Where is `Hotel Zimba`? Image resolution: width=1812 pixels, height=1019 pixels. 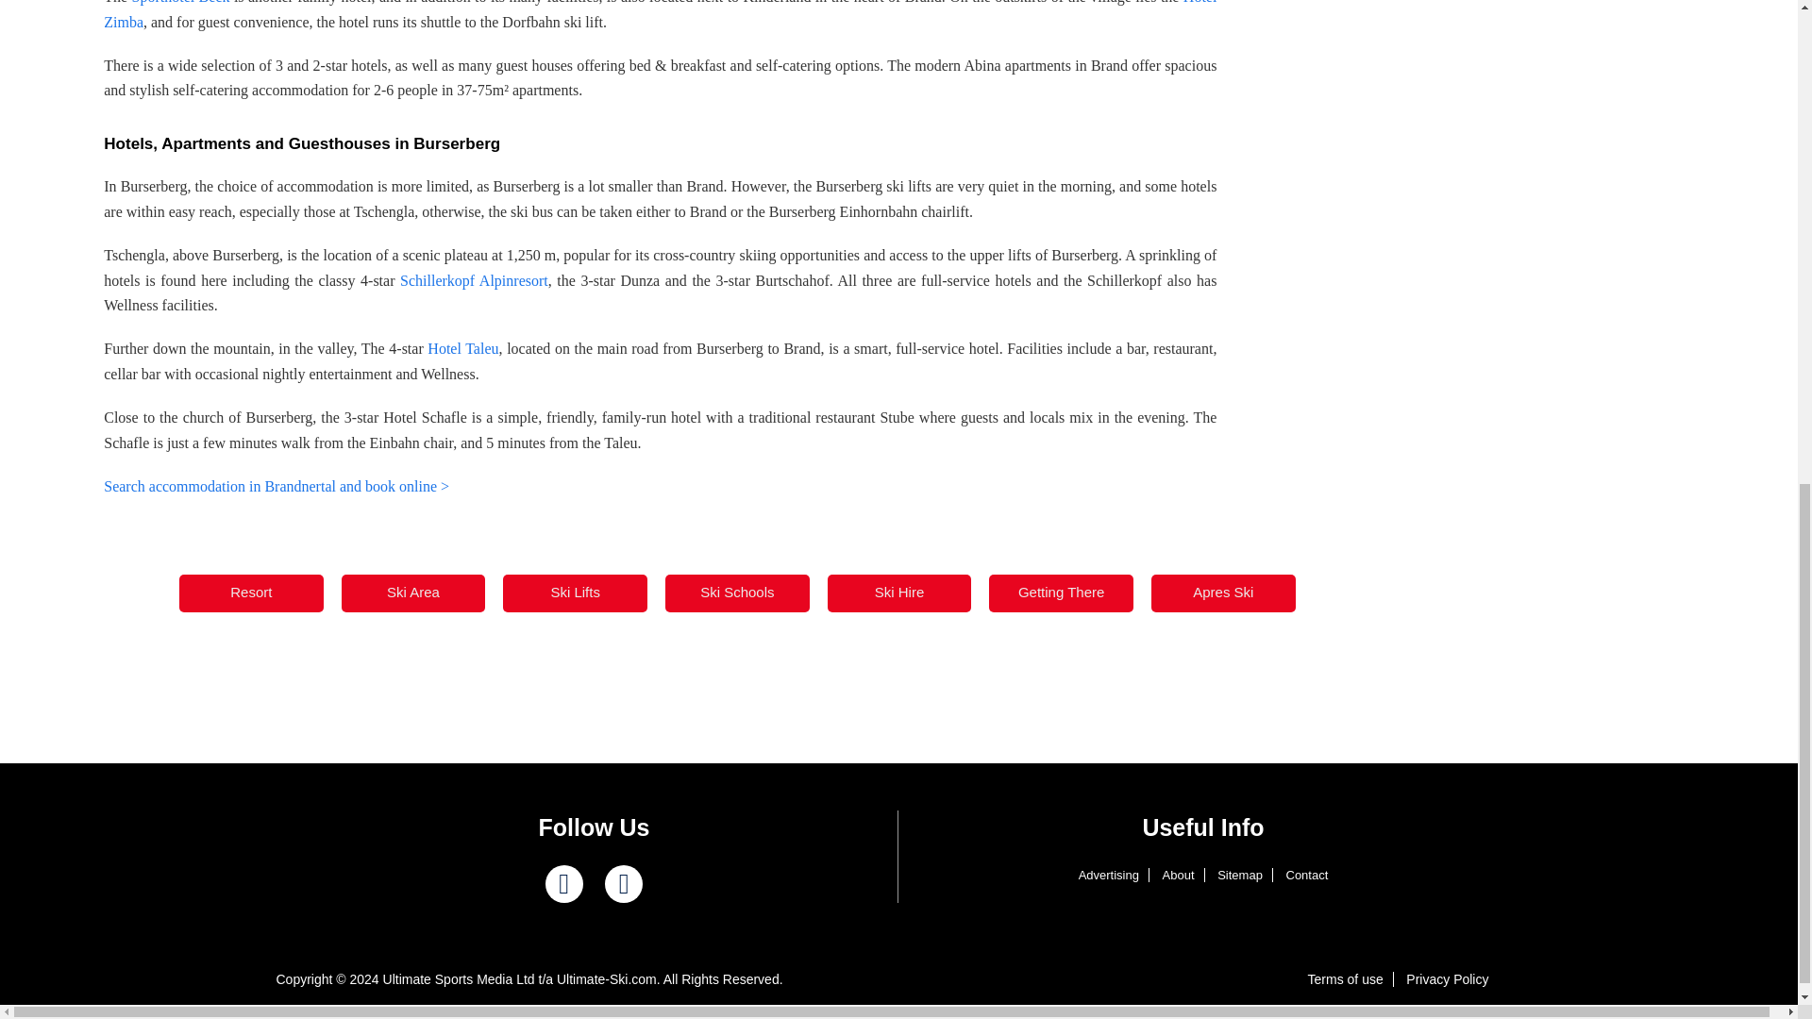
Hotel Zimba is located at coordinates (659, 15).